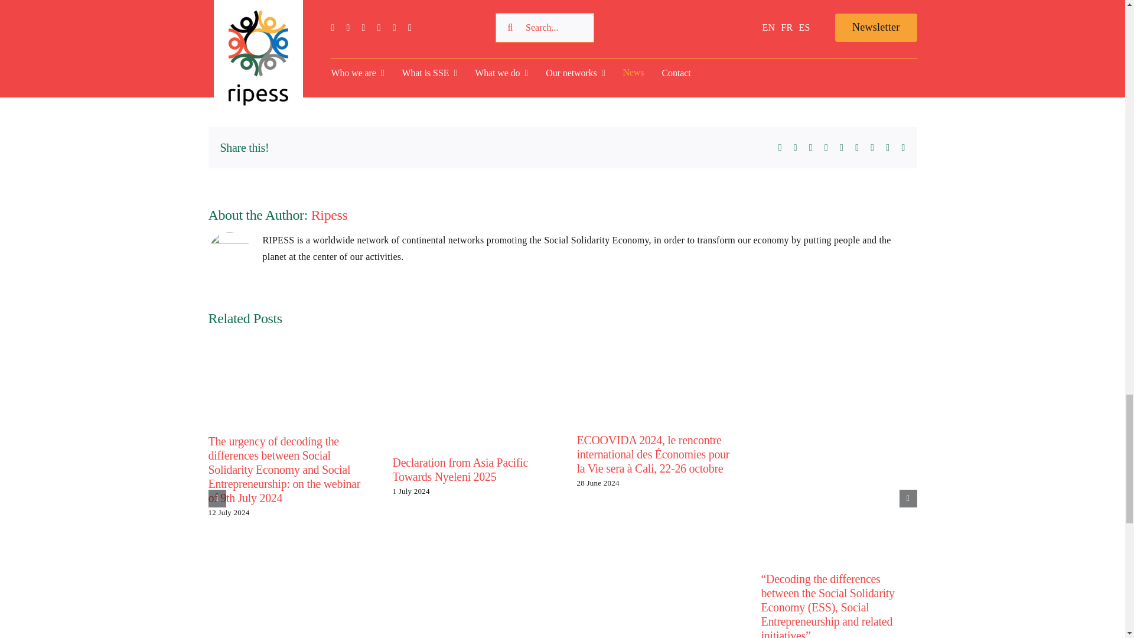 The image size is (1134, 638). Describe the element at coordinates (842, 148) in the screenshot. I see `WhatsApp` at that location.